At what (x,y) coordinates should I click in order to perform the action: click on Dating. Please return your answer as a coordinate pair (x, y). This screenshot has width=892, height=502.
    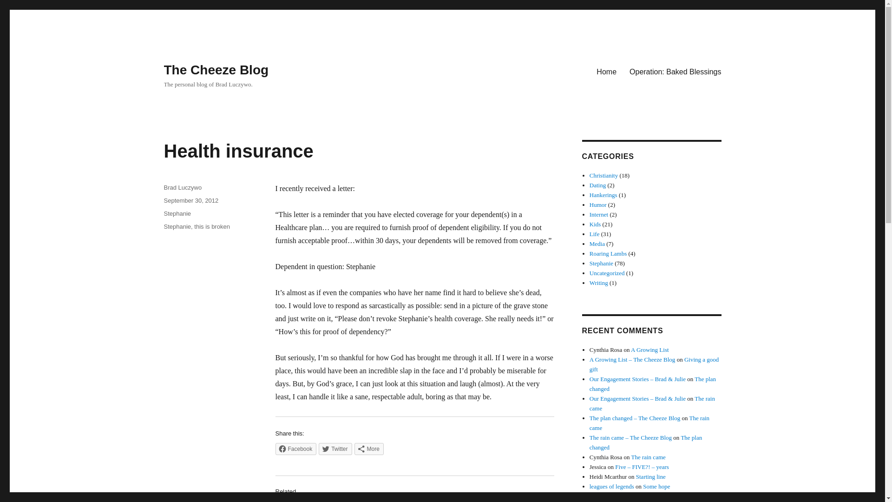
    Looking at the image, I should click on (597, 185).